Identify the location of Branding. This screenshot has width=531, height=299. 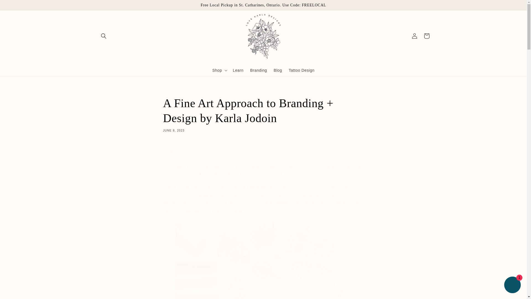
(258, 70).